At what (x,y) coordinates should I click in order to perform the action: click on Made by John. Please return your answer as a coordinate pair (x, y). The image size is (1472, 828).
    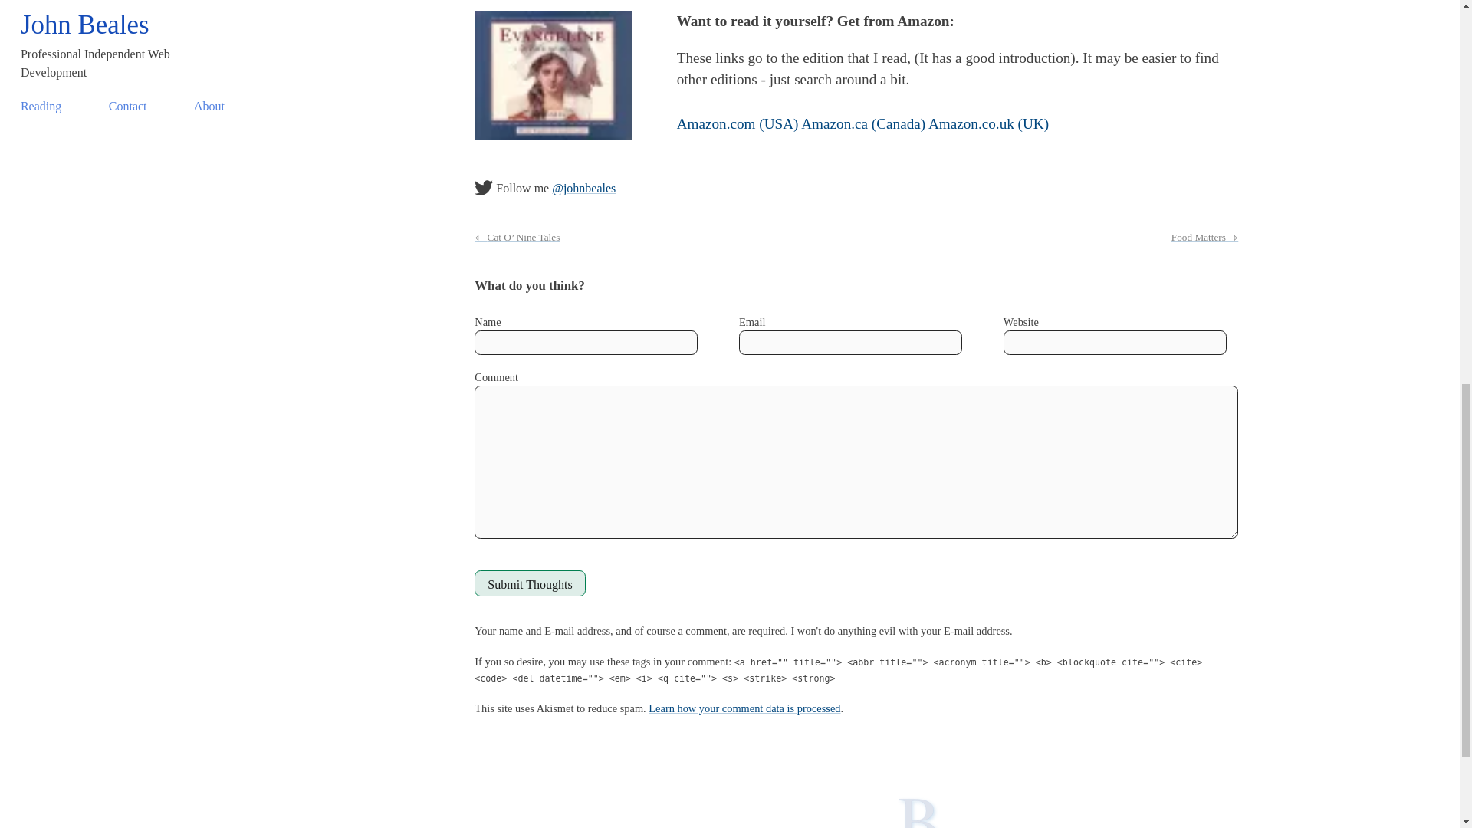
    Looking at the image, I should click on (911, 812).